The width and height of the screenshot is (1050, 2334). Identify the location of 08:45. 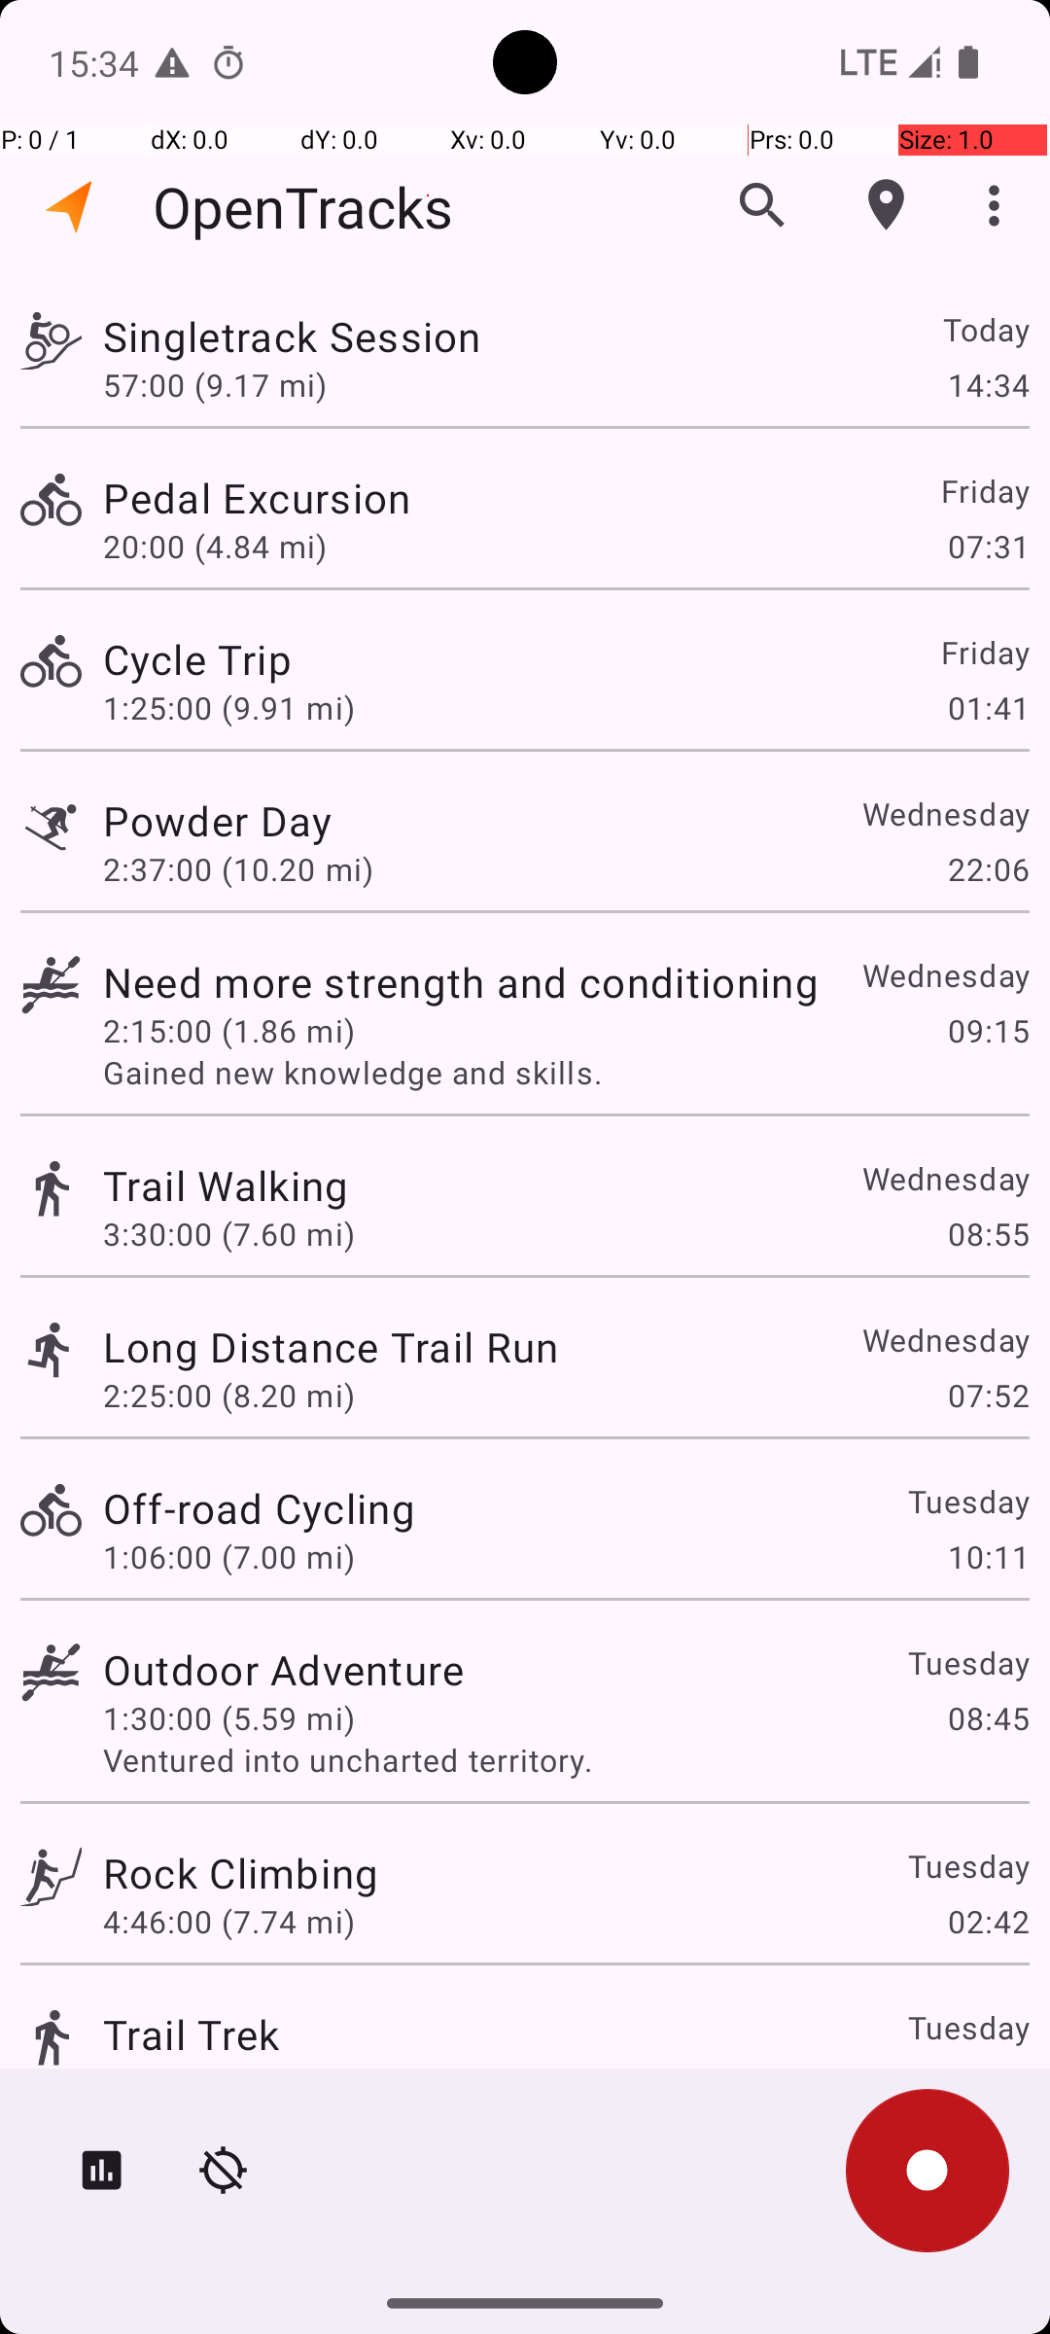
(988, 1717).